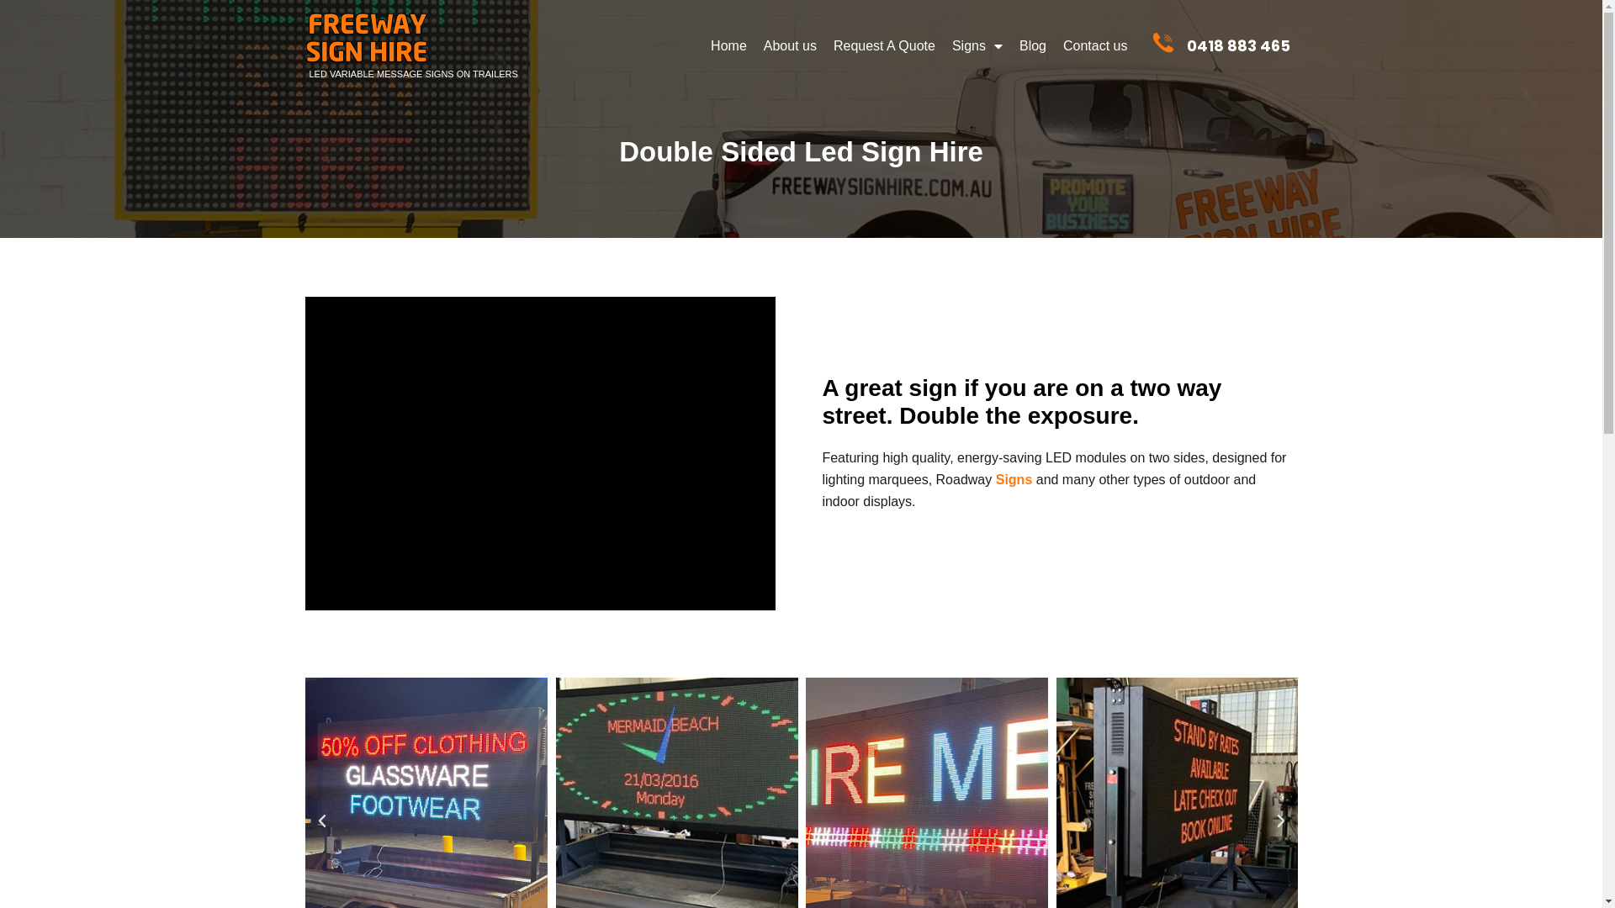  Describe the element at coordinates (1095, 45) in the screenshot. I see `Contact us` at that location.